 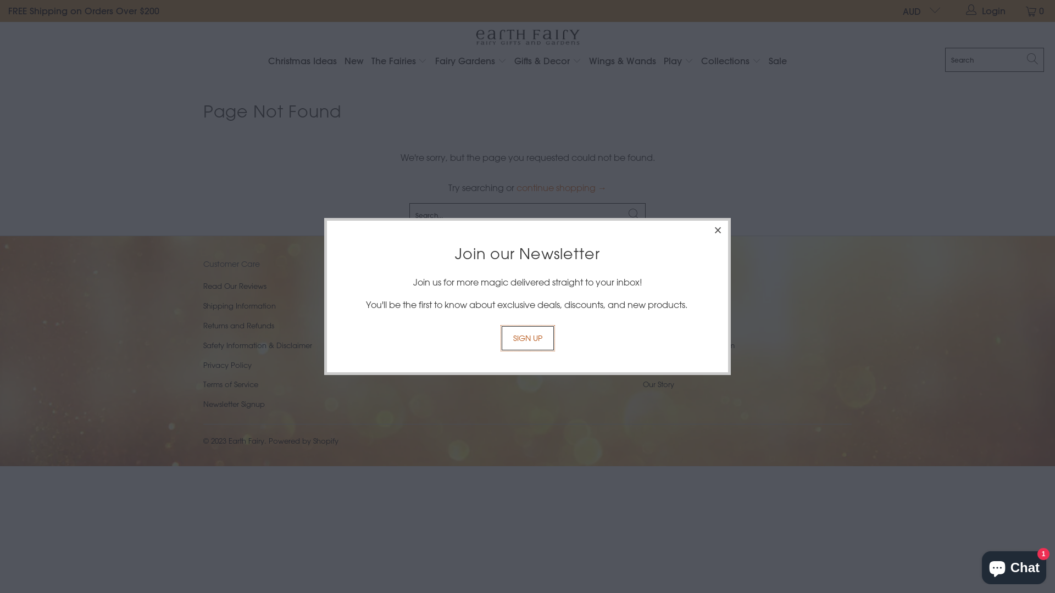 I want to click on New, so click(x=354, y=61).